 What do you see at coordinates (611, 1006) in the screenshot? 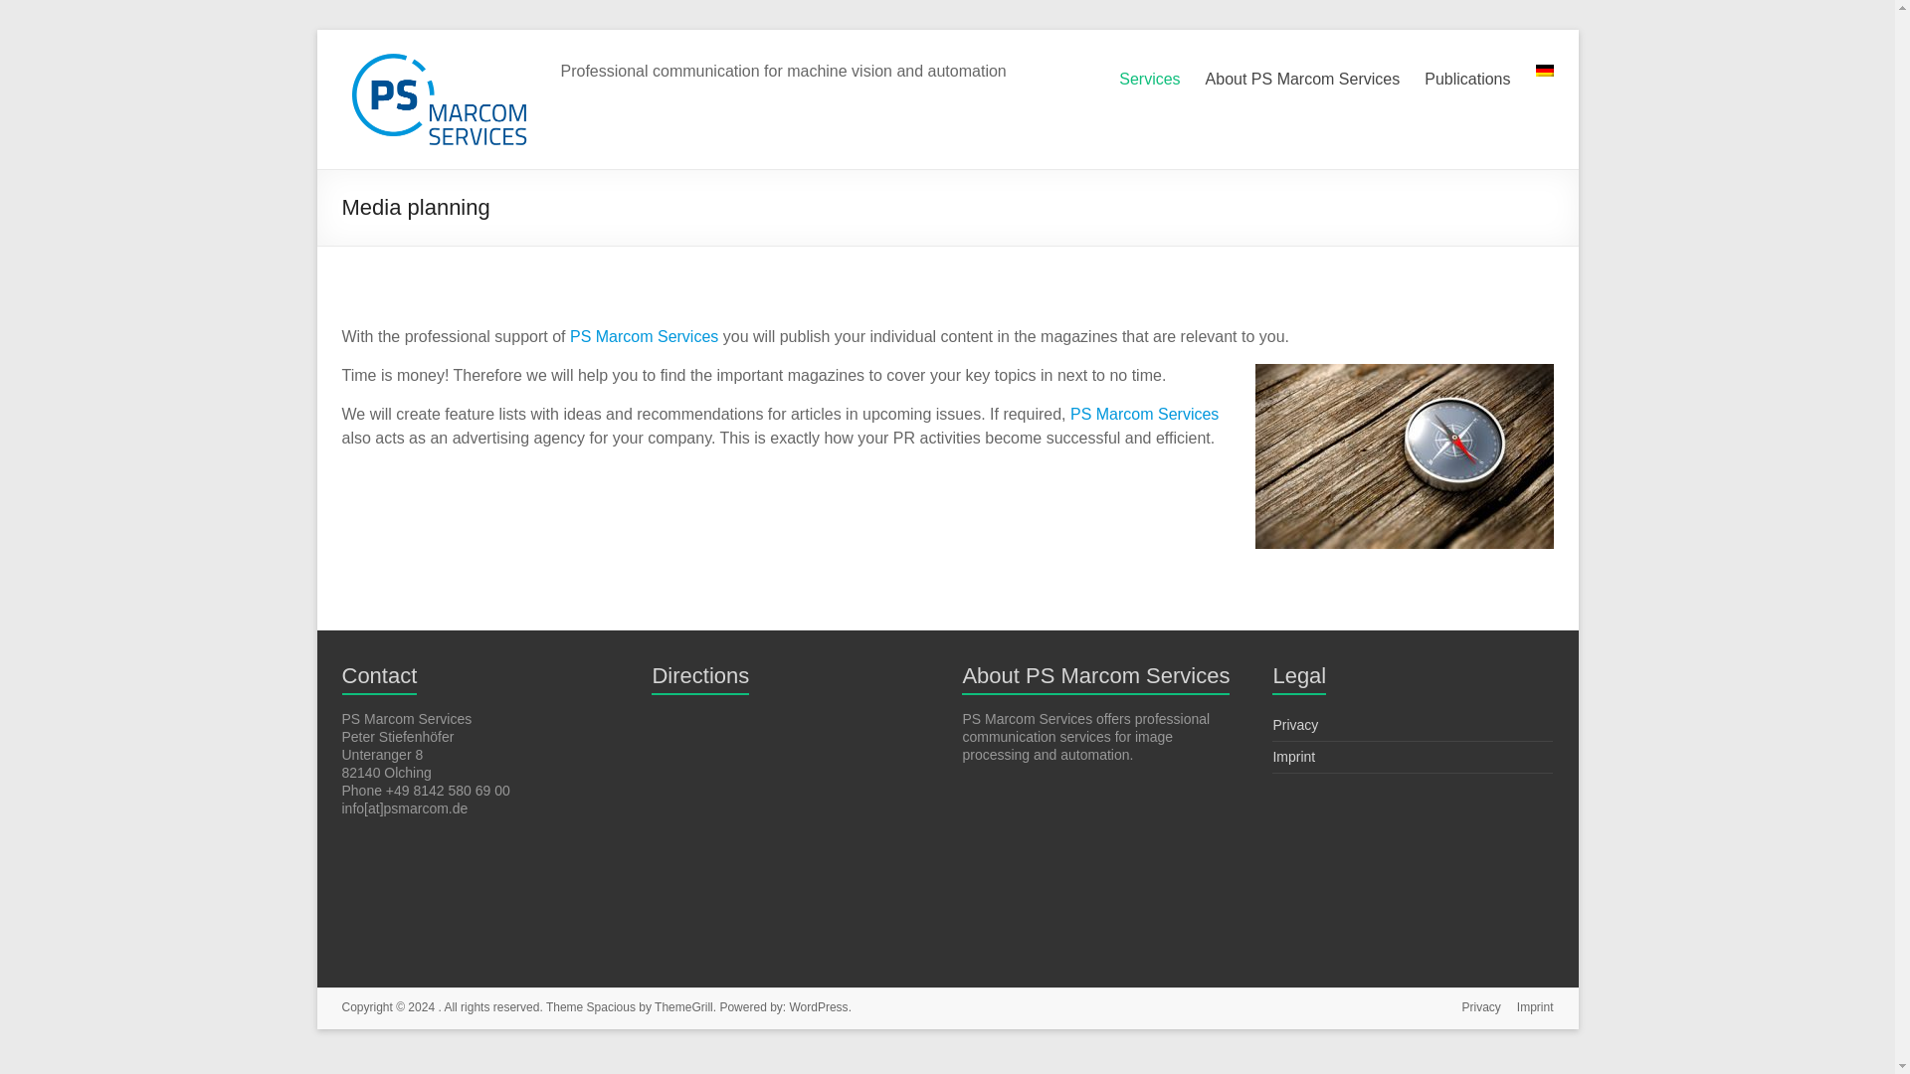
I see `Spacious` at bounding box center [611, 1006].